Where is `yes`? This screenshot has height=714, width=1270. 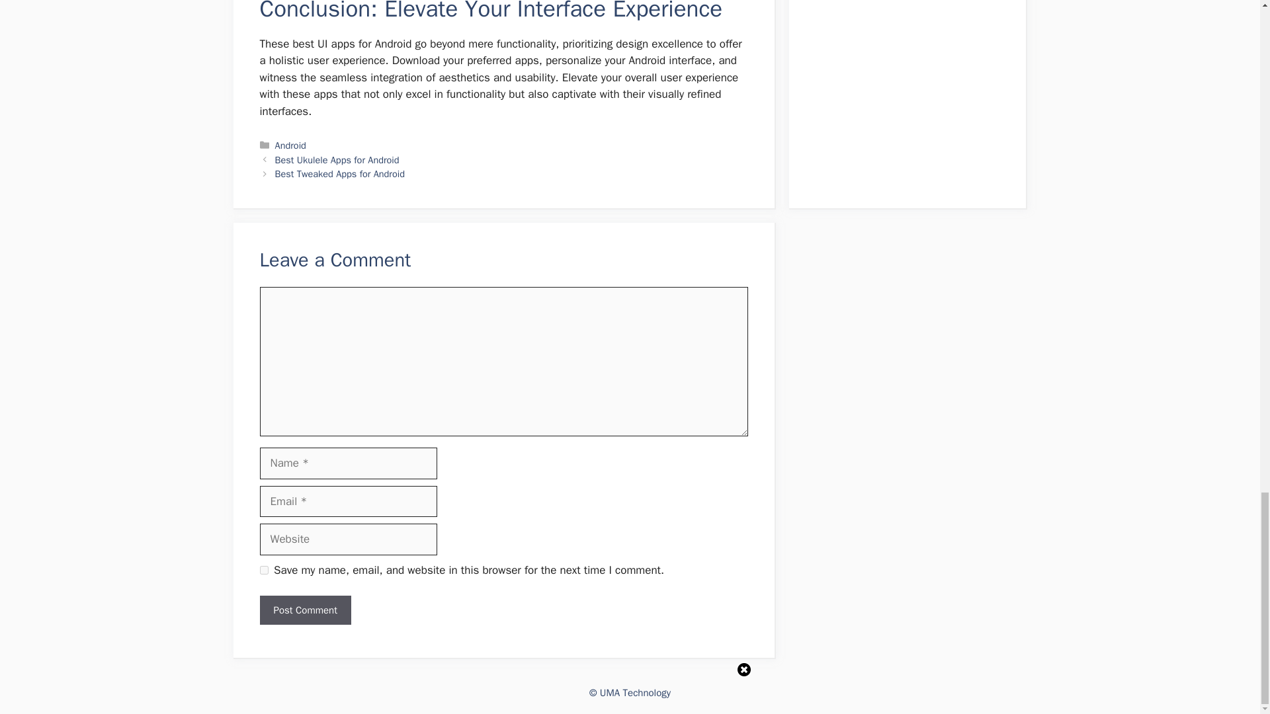
yes is located at coordinates (263, 570).